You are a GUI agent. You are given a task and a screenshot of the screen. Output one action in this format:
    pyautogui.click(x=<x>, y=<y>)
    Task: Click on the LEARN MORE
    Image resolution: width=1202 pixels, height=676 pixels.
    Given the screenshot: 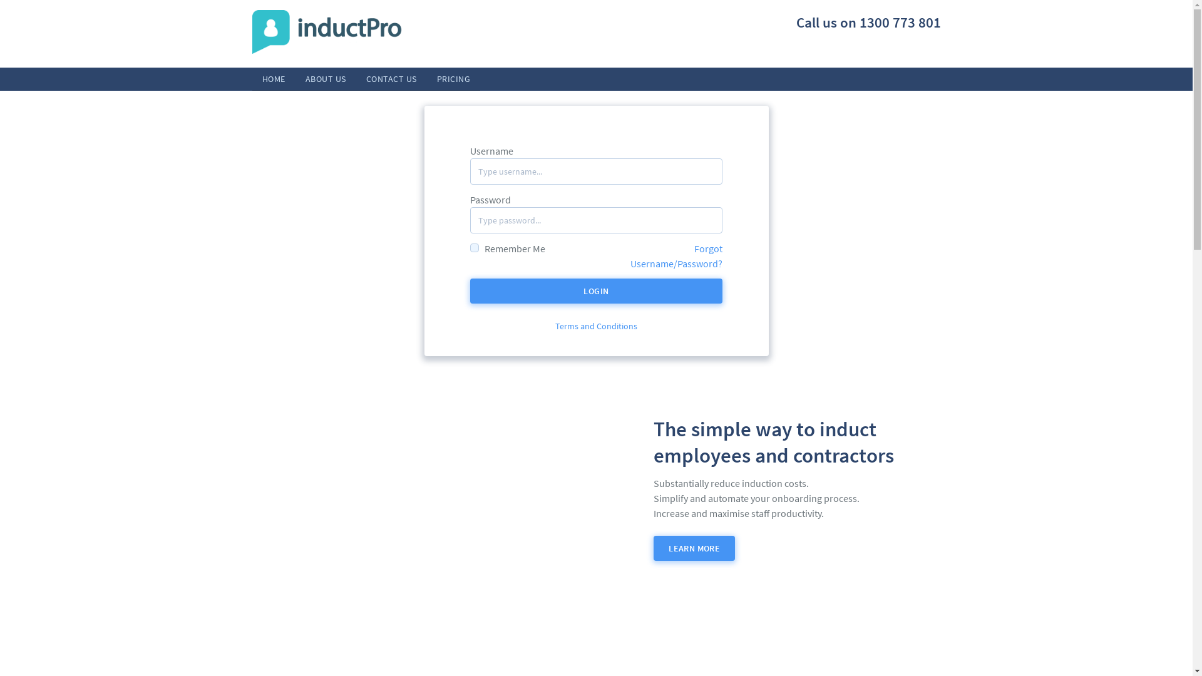 What is the action you would take?
    pyautogui.click(x=694, y=548)
    